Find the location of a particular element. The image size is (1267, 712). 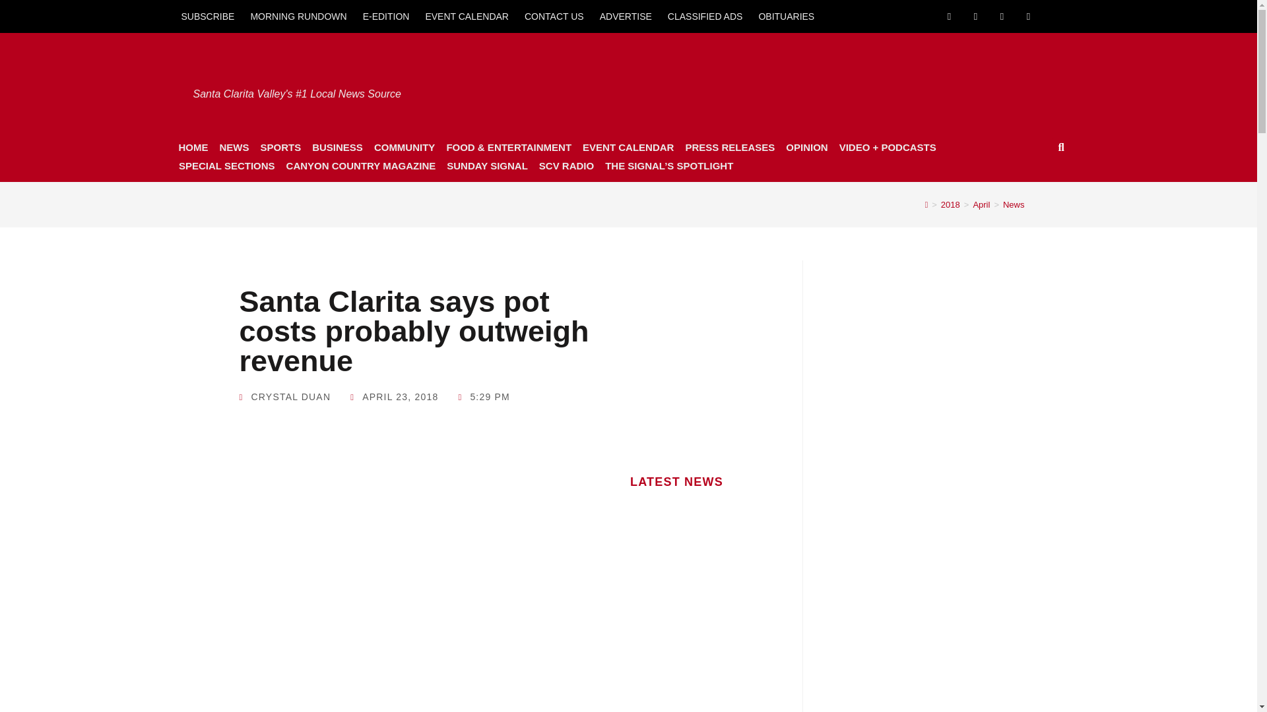

SUBSCRIBE is located at coordinates (207, 16).